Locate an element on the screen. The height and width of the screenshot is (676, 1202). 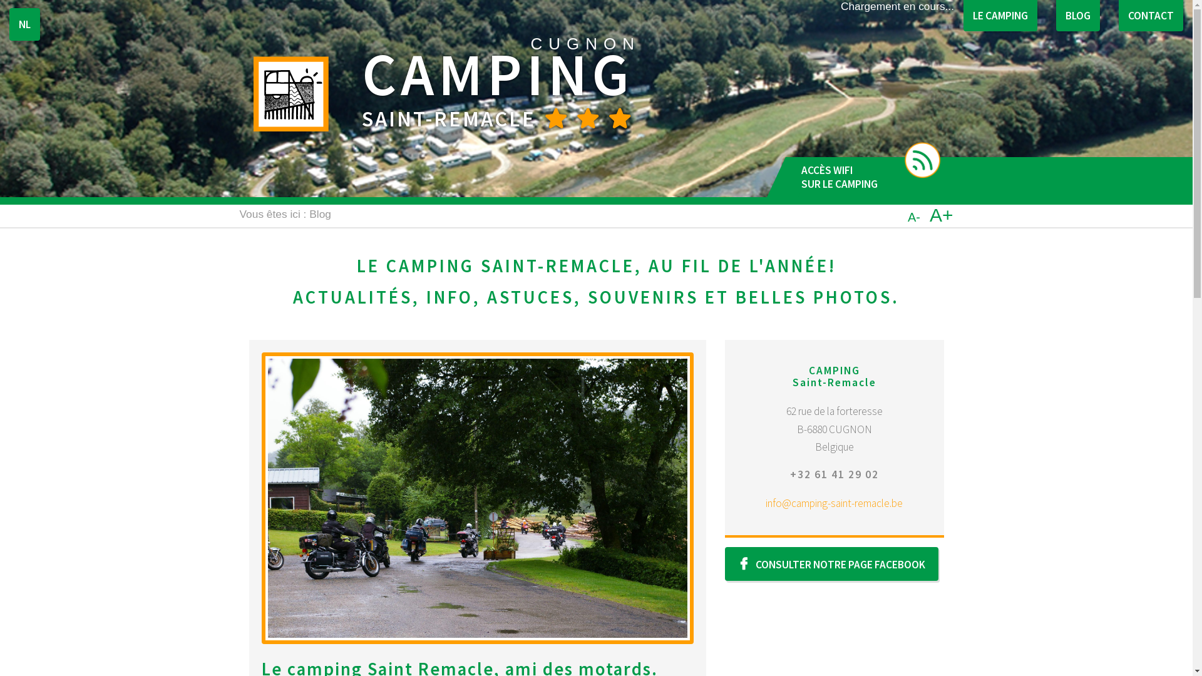
CAMPING
SAINT-REMACLE is located at coordinates (597, 86).